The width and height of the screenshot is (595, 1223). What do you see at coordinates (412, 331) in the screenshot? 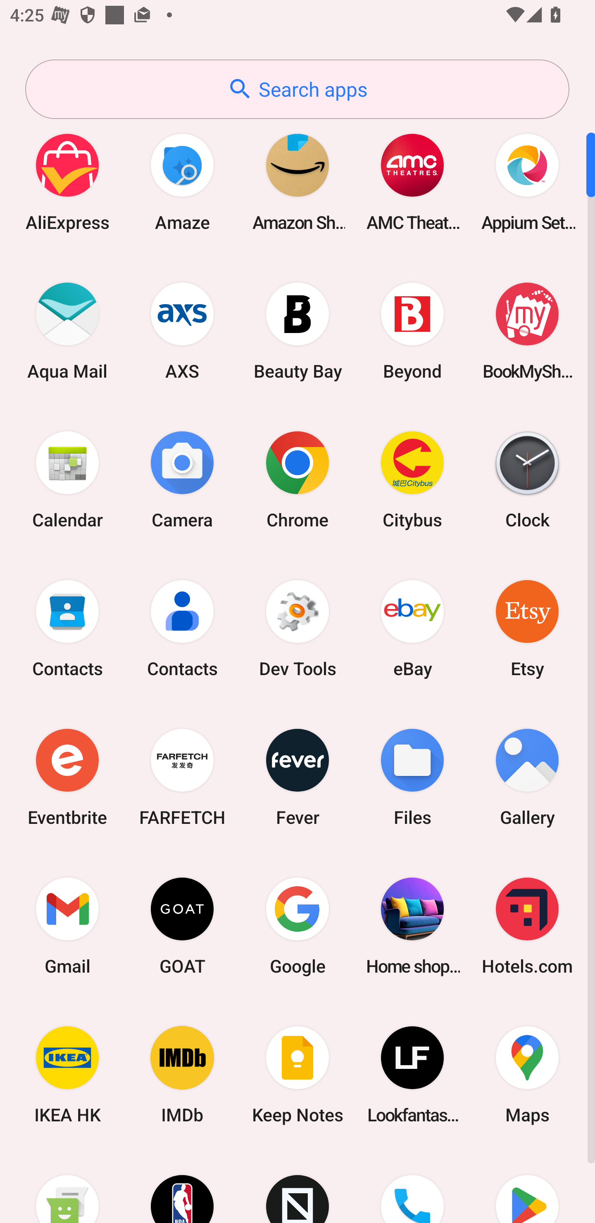
I see `Beyond` at bounding box center [412, 331].